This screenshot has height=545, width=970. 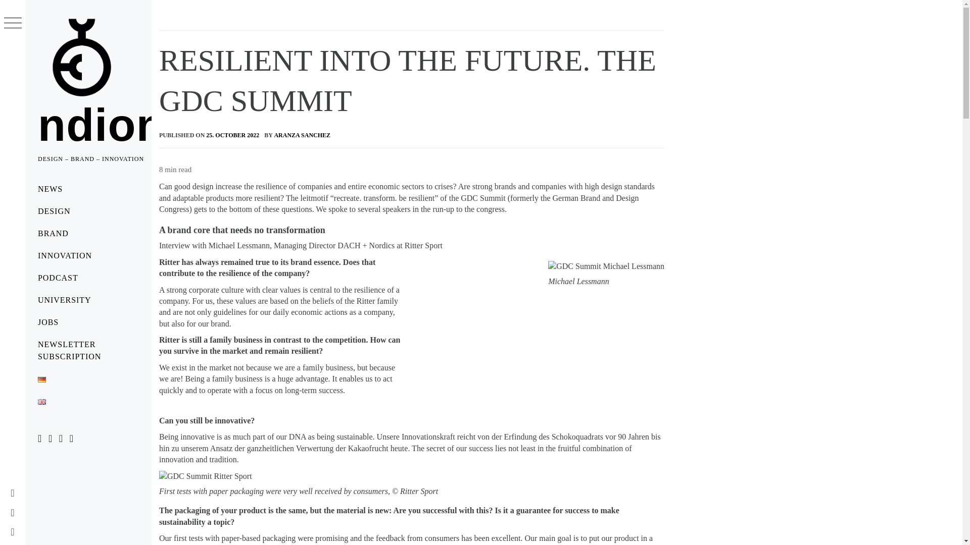 I want to click on ARANZA SANCHEZ, so click(x=302, y=135).